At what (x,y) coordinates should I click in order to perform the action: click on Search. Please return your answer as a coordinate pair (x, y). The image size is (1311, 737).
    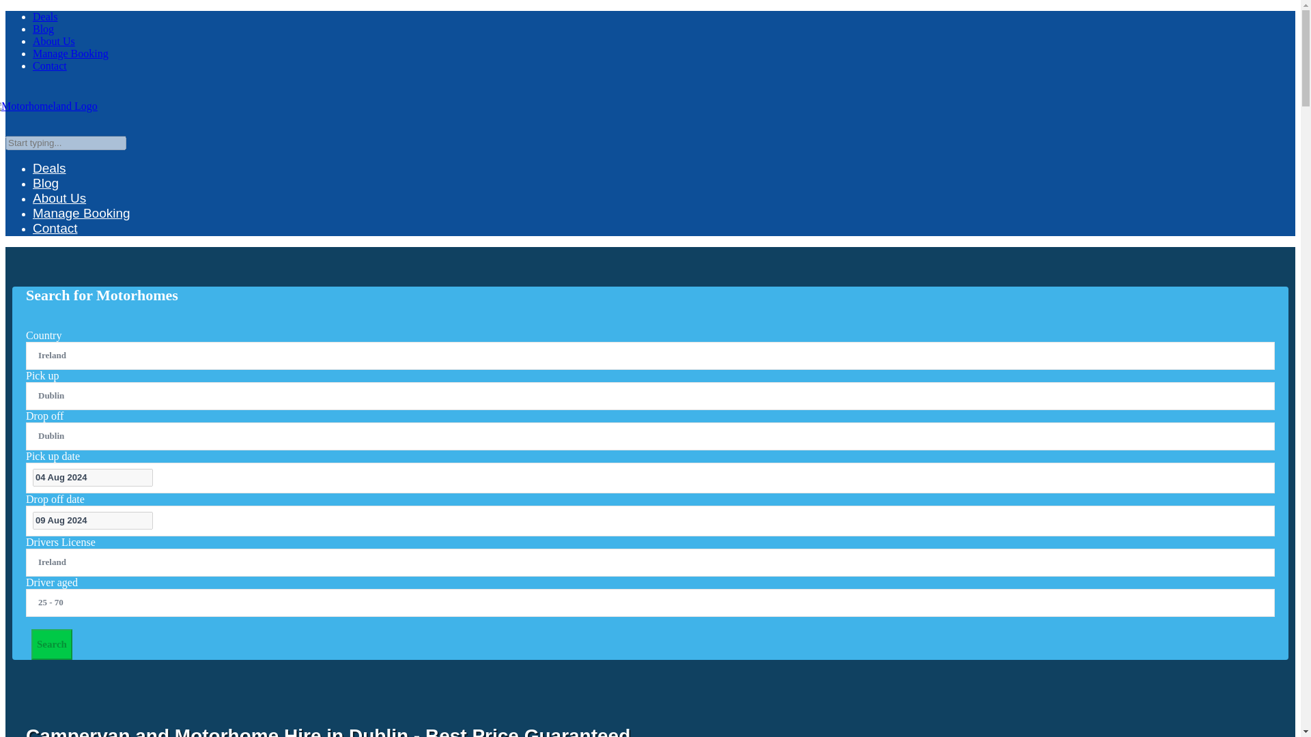
    Looking at the image, I should click on (52, 644).